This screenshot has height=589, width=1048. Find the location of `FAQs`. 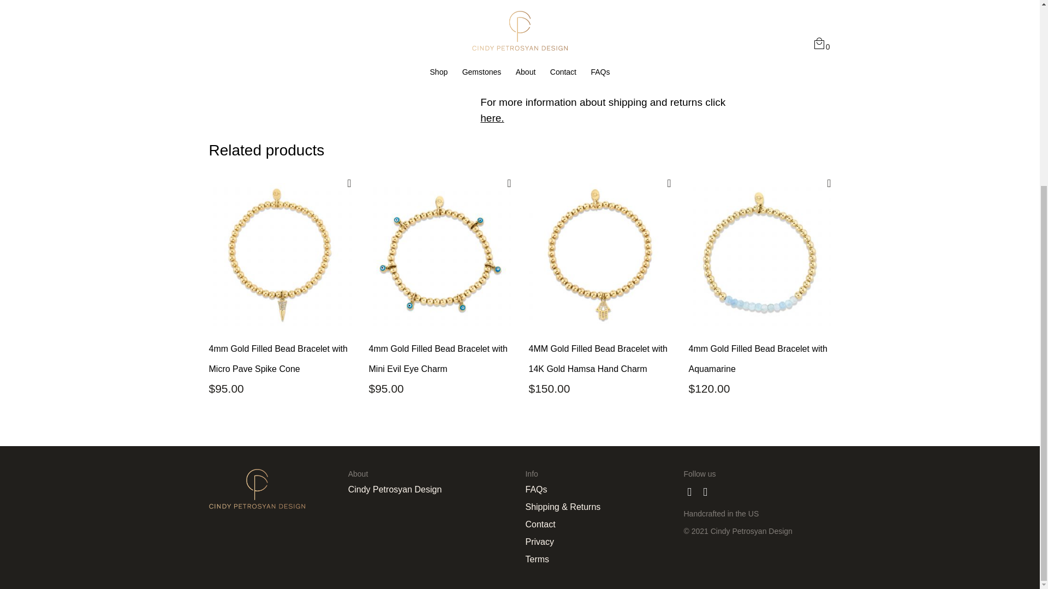

FAQs is located at coordinates (598, 489).